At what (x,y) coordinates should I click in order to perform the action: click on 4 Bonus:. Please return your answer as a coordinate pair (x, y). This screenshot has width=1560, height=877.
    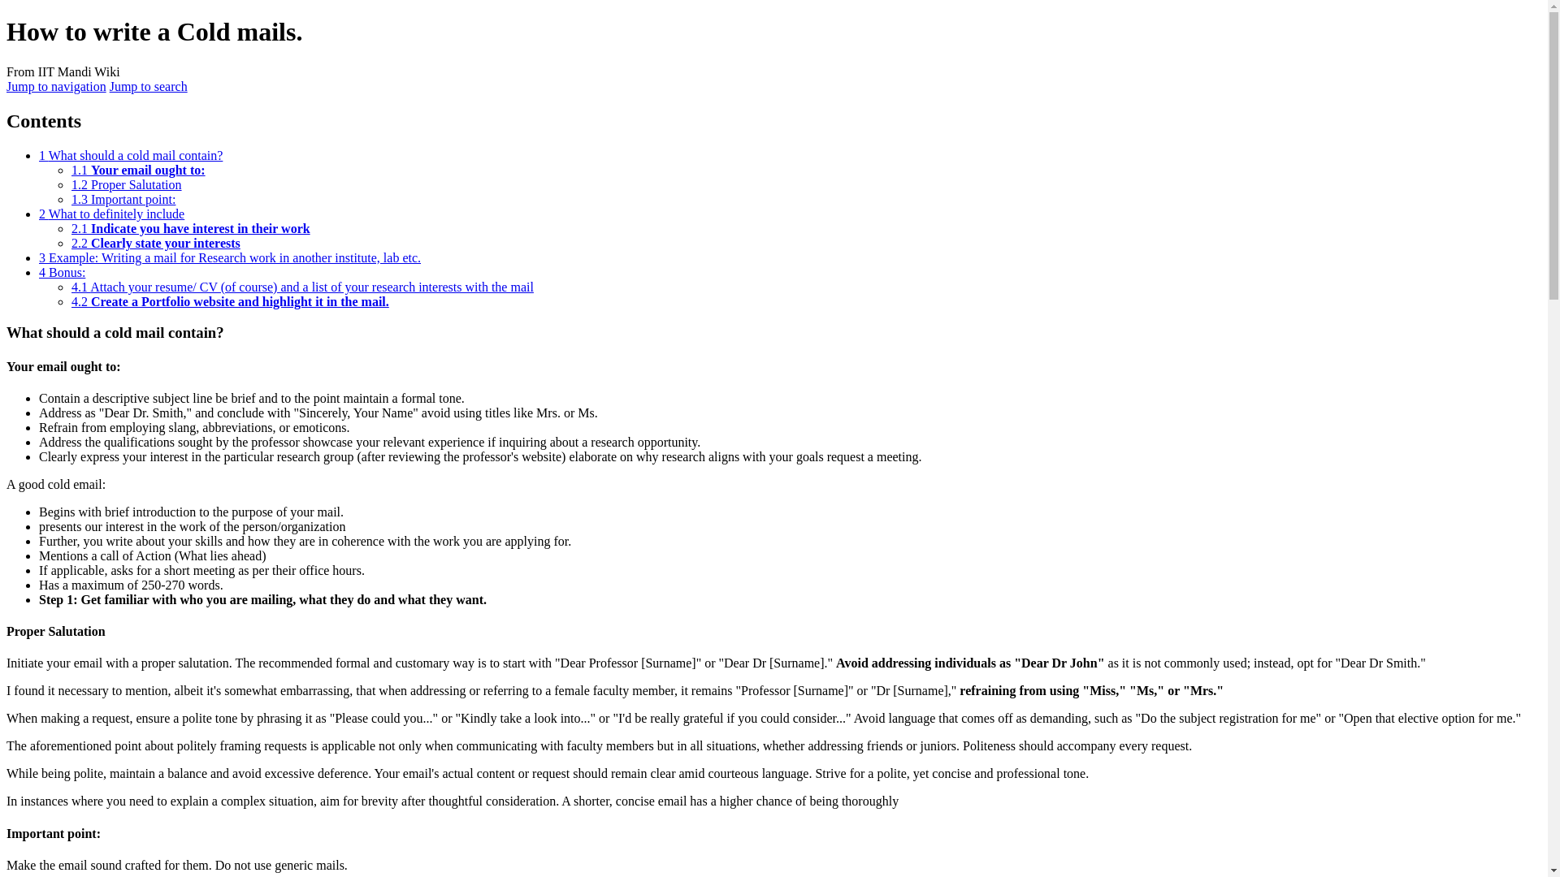
    Looking at the image, I should click on (62, 273).